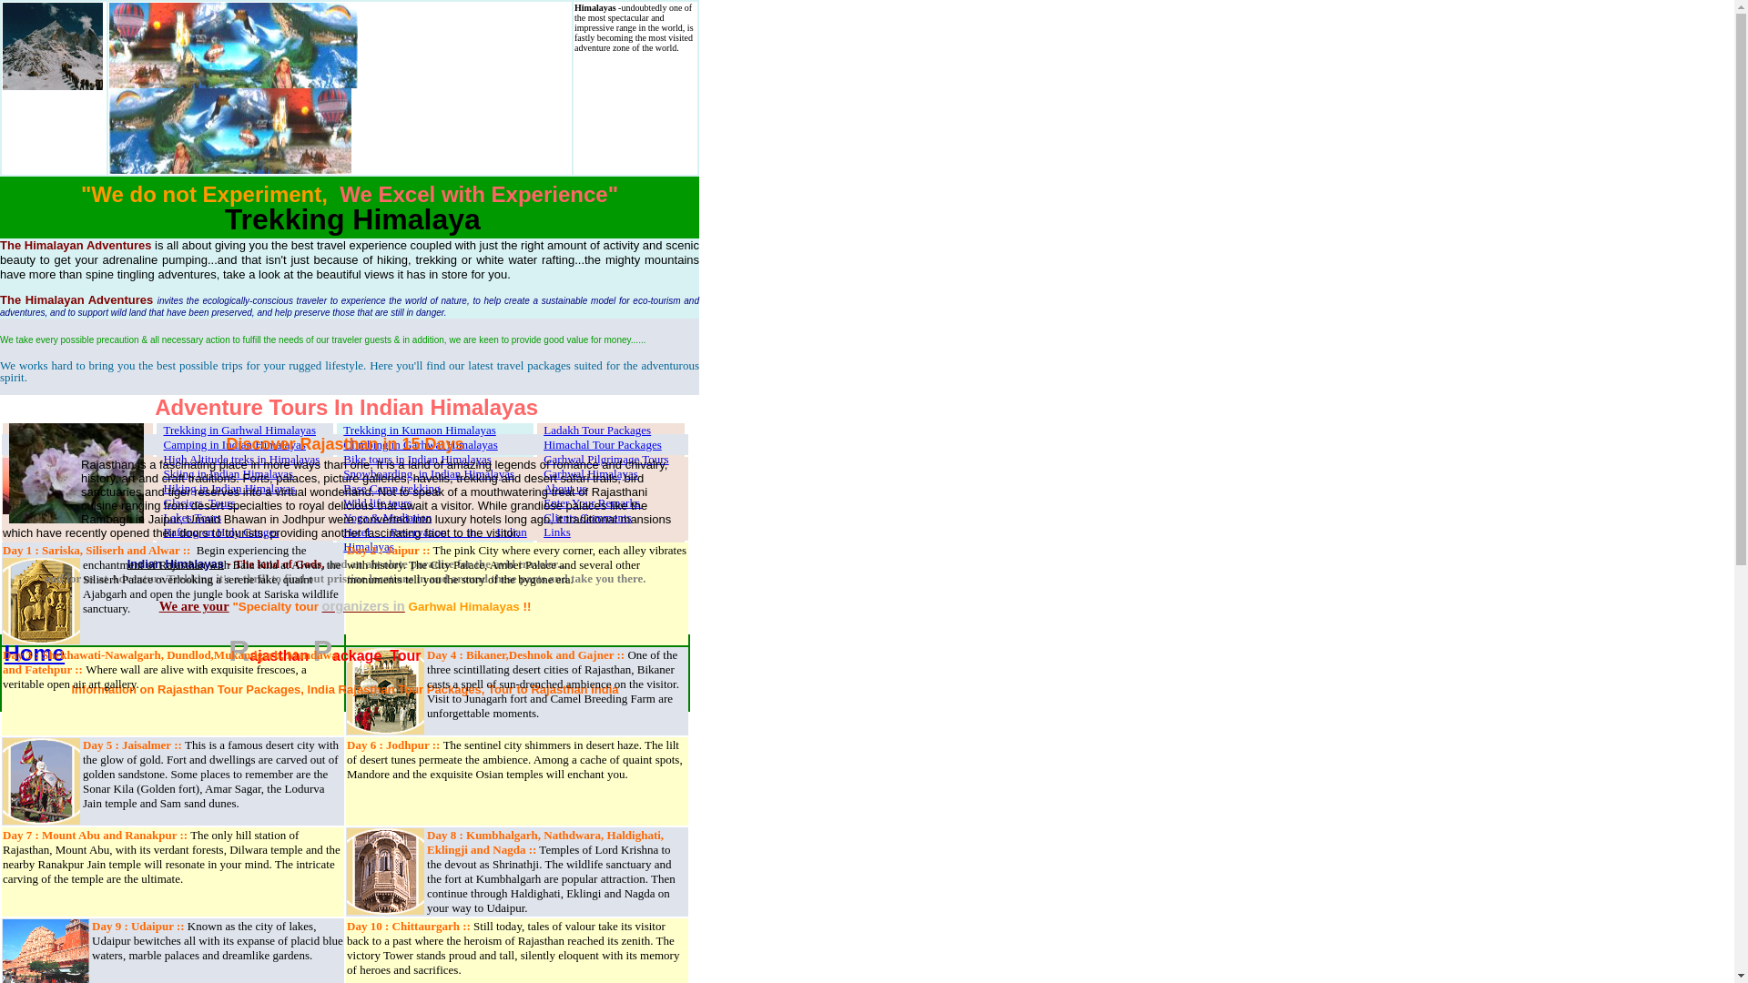  I want to click on Garhwal Himalayas, so click(590, 473).